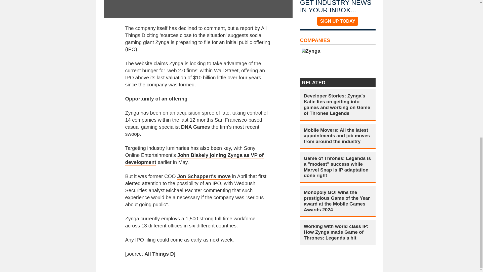 The width and height of the screenshot is (483, 272). I want to click on All Things D, so click(159, 254).